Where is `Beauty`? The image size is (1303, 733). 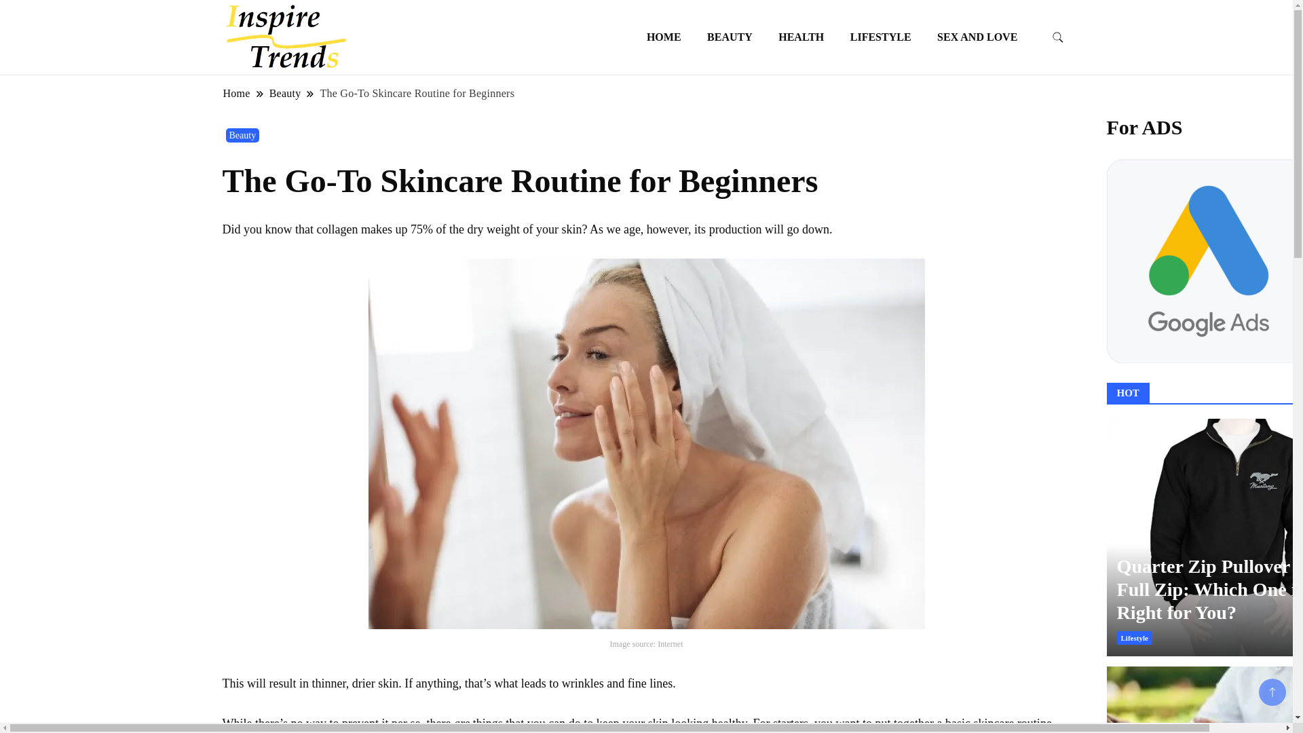 Beauty is located at coordinates (285, 93).